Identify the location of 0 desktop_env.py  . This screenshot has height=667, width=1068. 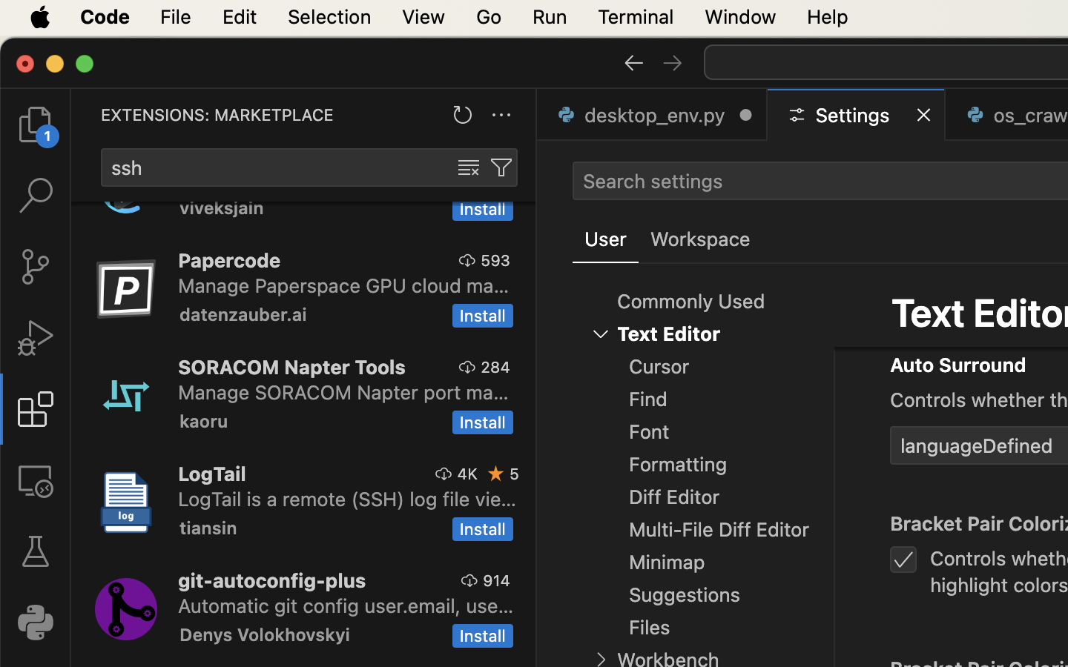
(653, 115).